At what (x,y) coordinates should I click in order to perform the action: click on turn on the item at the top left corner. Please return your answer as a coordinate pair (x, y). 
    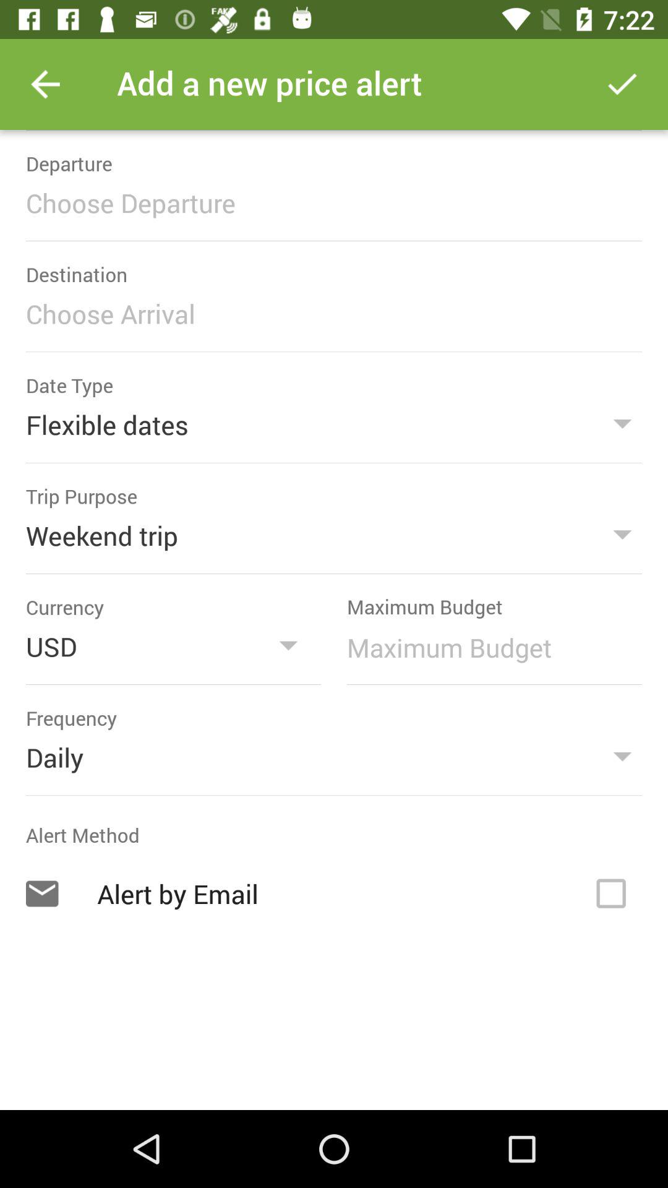
    Looking at the image, I should click on (45, 84).